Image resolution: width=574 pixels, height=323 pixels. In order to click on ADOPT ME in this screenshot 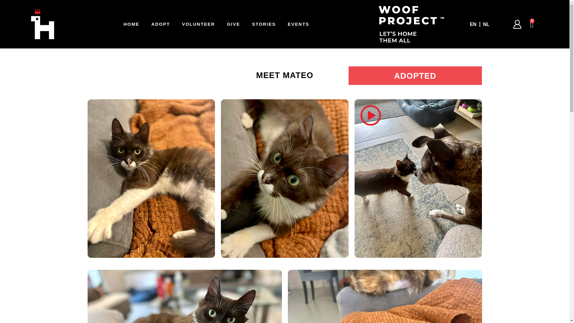, I will do `click(447, 75)`.